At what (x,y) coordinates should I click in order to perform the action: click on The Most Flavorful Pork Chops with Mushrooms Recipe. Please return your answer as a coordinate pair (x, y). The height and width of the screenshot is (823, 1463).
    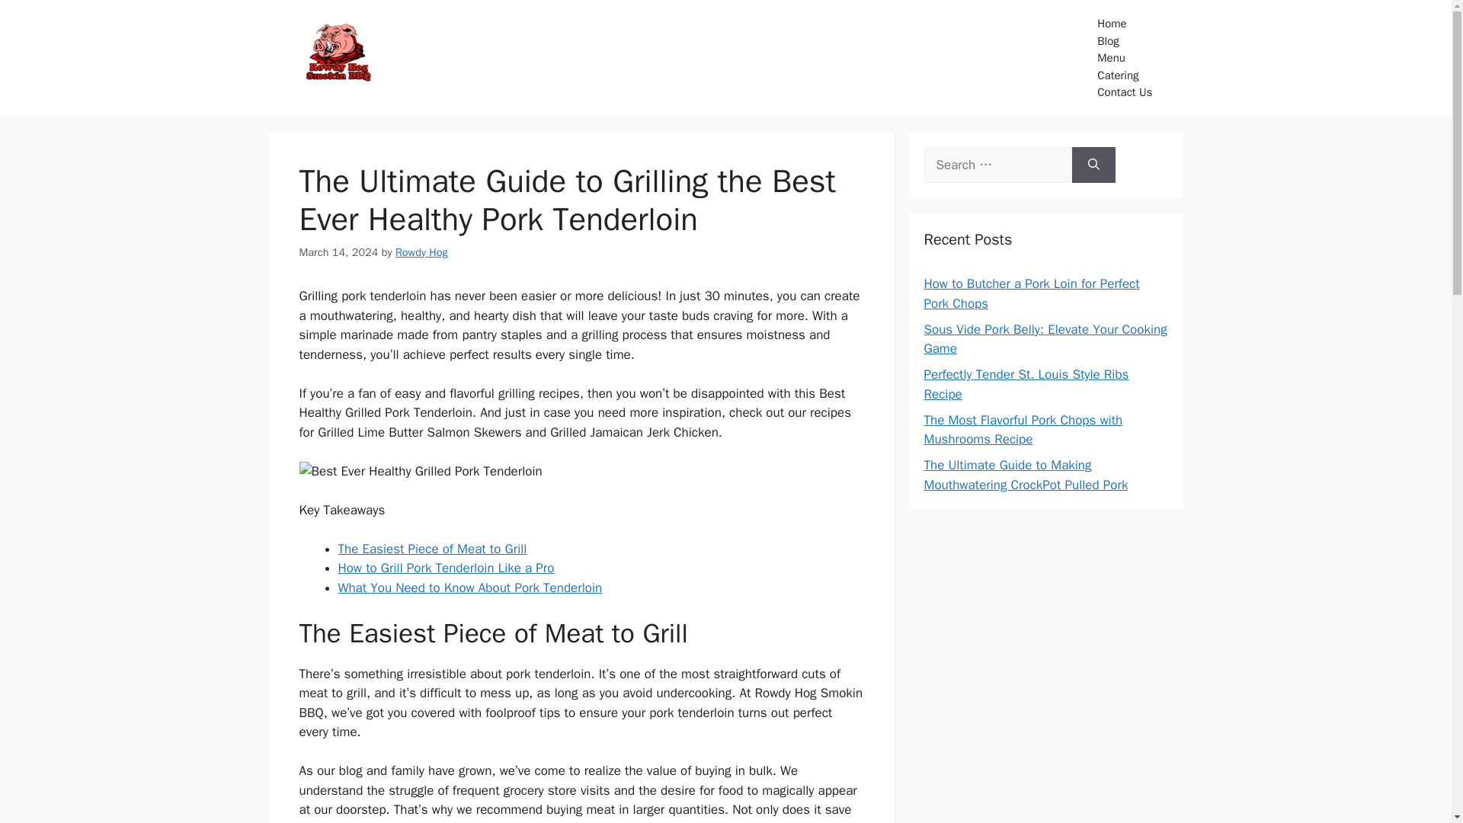
    Looking at the image, I should click on (1023, 430).